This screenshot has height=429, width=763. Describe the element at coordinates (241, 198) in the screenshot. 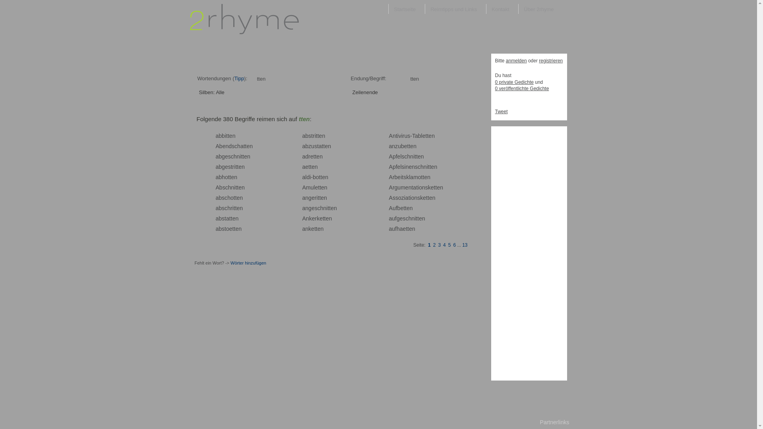

I see `n` at that location.